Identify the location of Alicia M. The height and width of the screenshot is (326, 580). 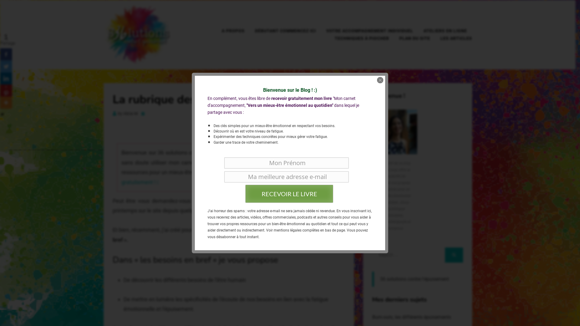
(130, 113).